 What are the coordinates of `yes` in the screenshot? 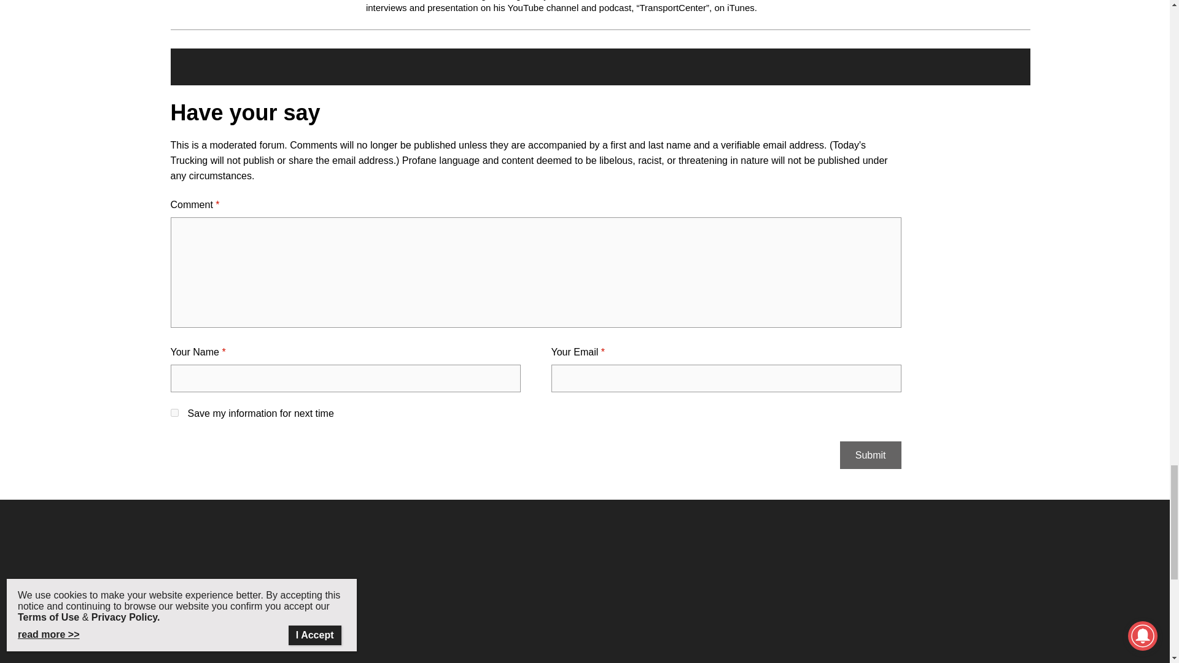 It's located at (174, 413).